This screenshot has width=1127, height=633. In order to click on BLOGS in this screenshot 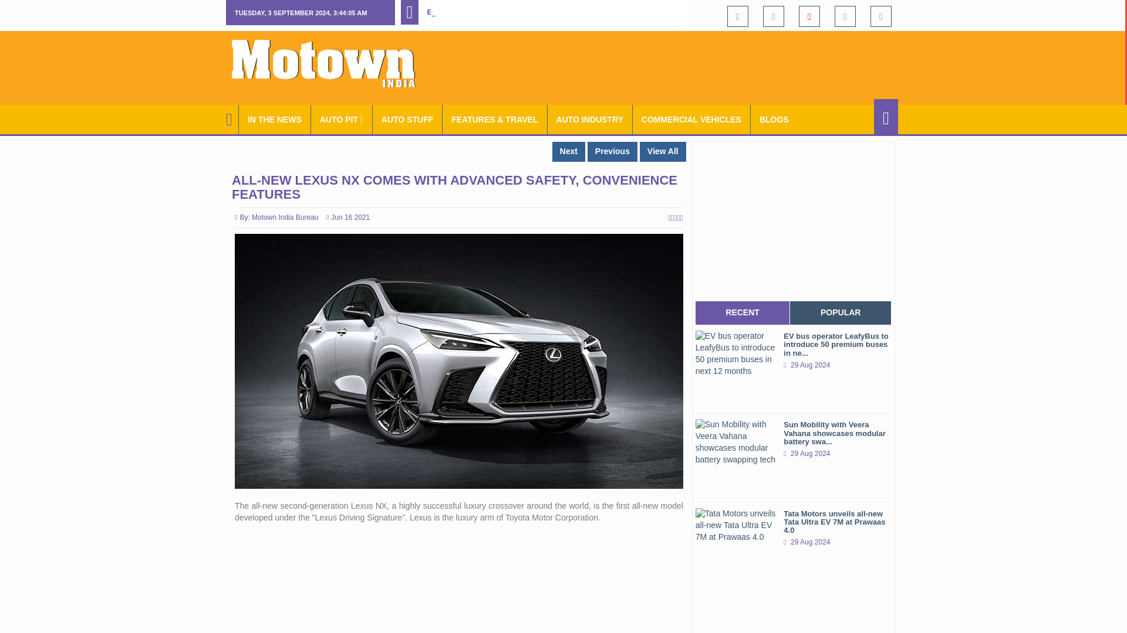, I will do `click(774, 120)`.